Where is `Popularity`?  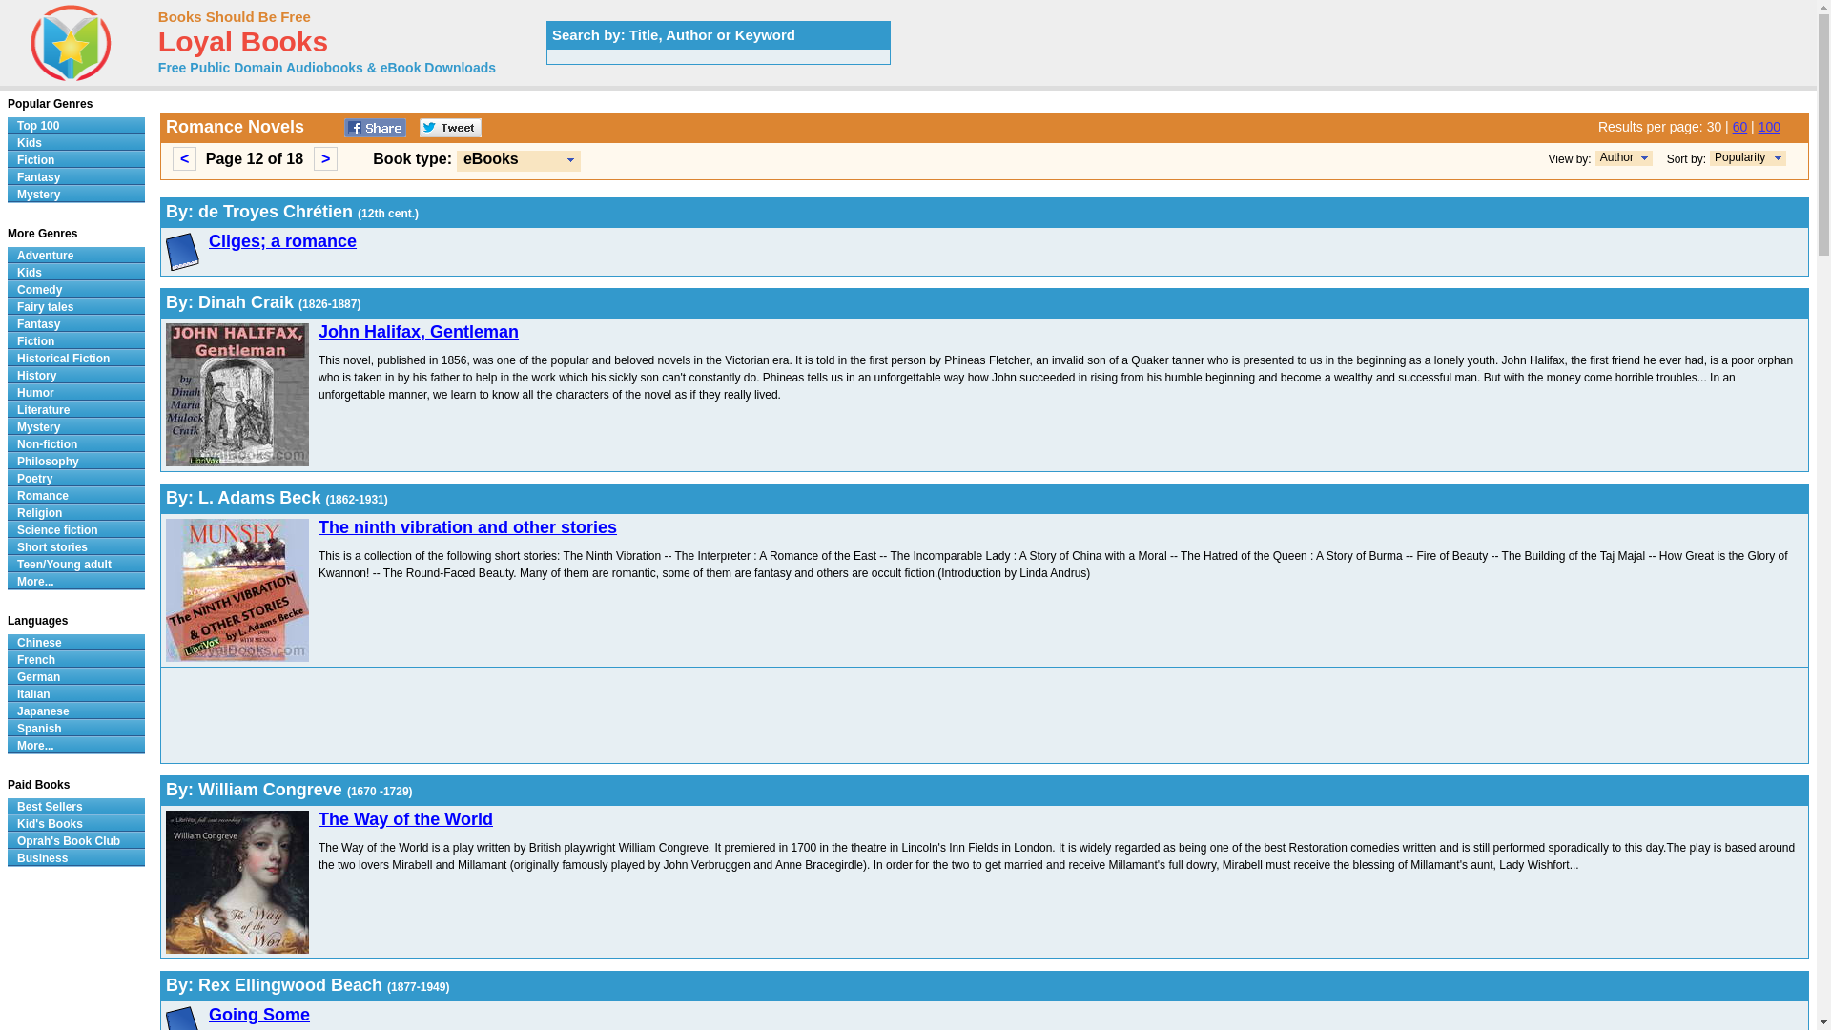 Popularity is located at coordinates (1739, 156).